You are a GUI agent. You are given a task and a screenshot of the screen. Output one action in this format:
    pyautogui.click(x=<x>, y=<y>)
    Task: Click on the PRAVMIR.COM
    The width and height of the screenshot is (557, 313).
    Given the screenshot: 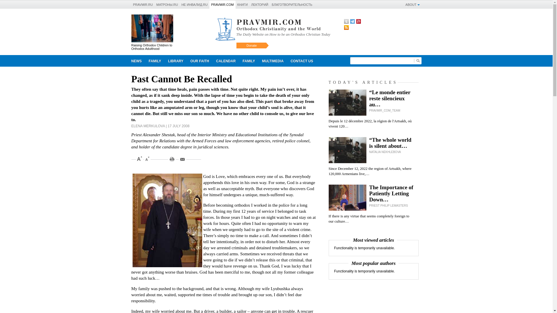 What is the action you would take?
    pyautogui.click(x=222, y=4)
    